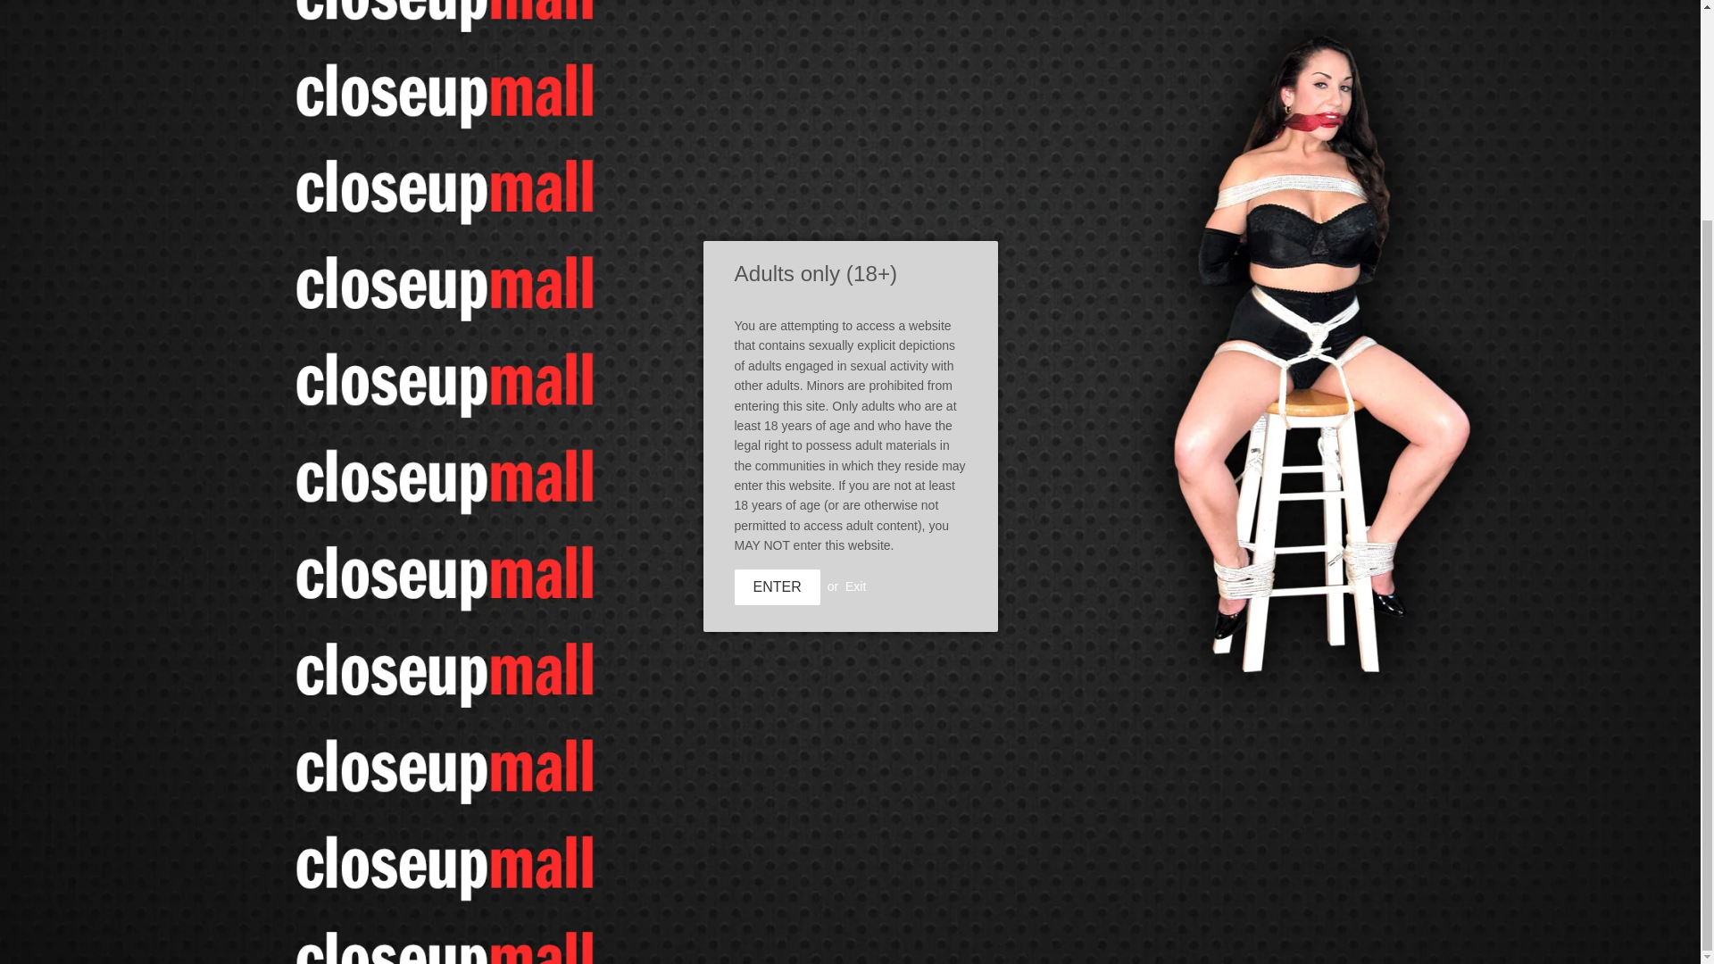 This screenshot has height=964, width=1714. What do you see at coordinates (1278, 935) in the screenshot?
I see `Visa` at bounding box center [1278, 935].